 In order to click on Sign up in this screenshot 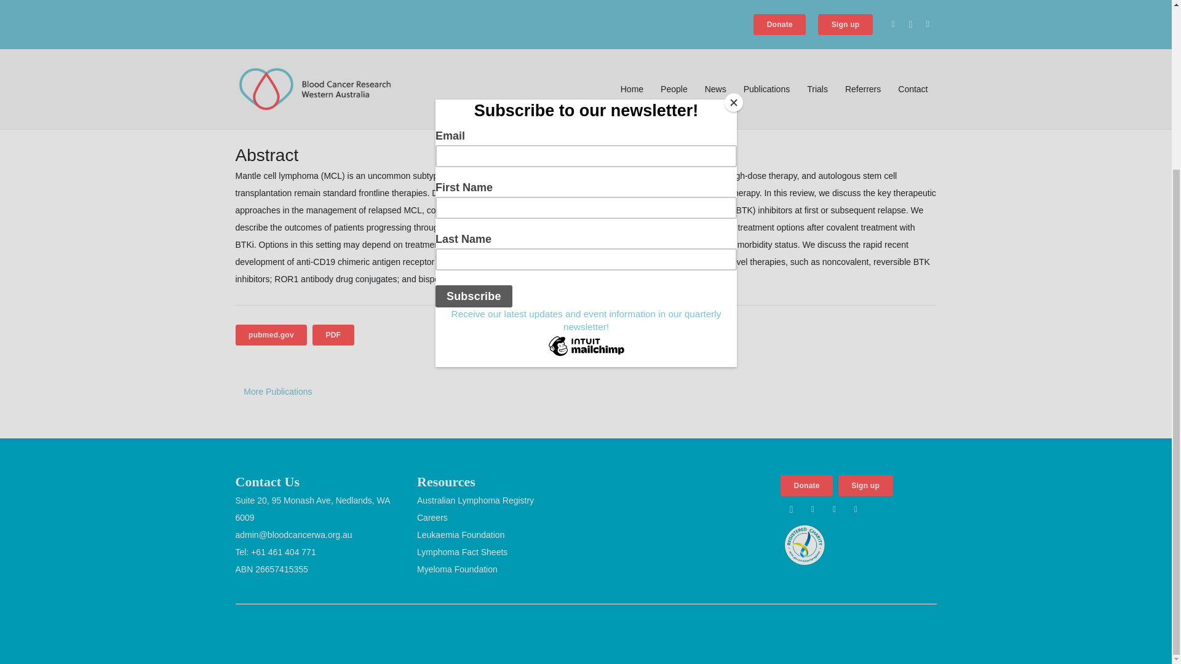, I will do `click(865, 486)`.